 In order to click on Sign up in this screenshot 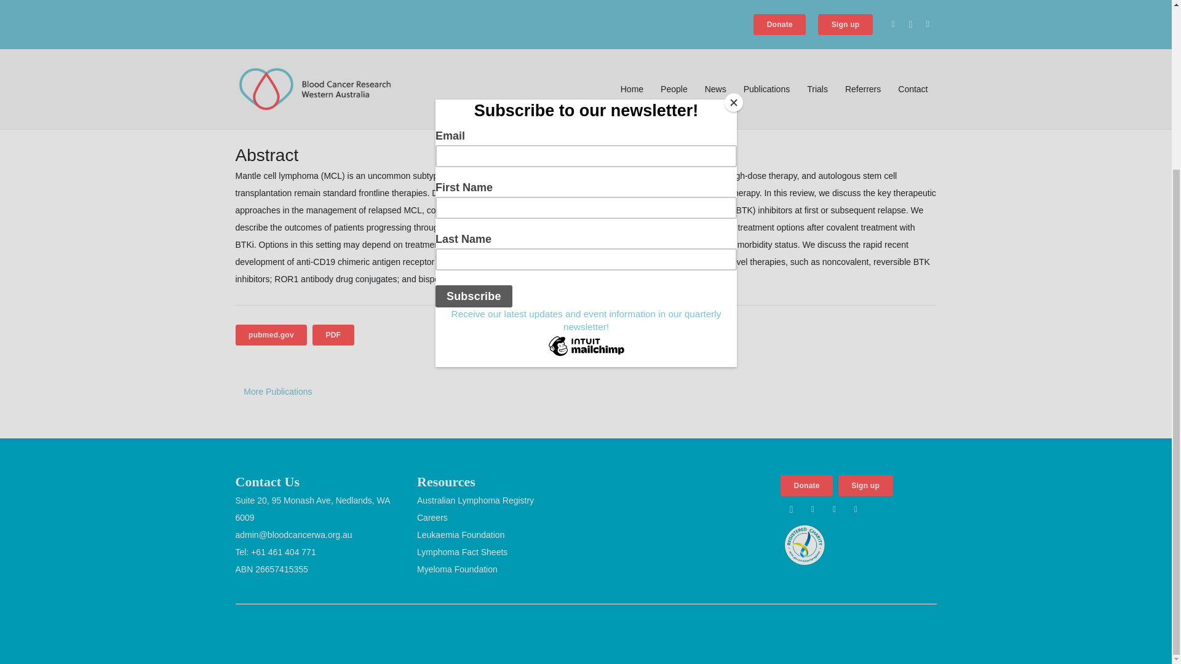, I will do `click(865, 486)`.